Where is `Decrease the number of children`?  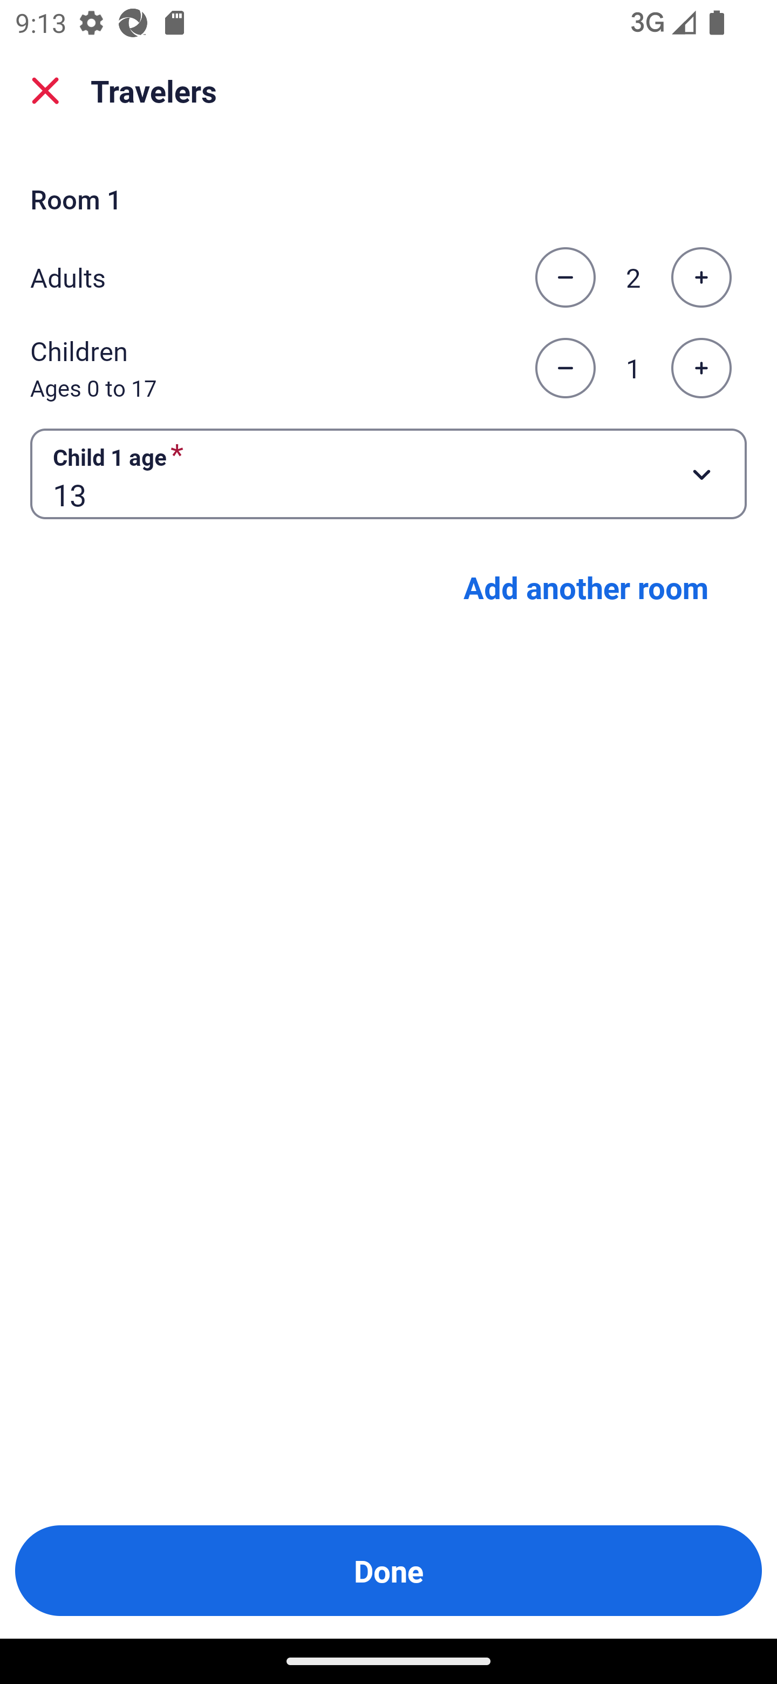
Decrease the number of children is located at coordinates (565, 369).